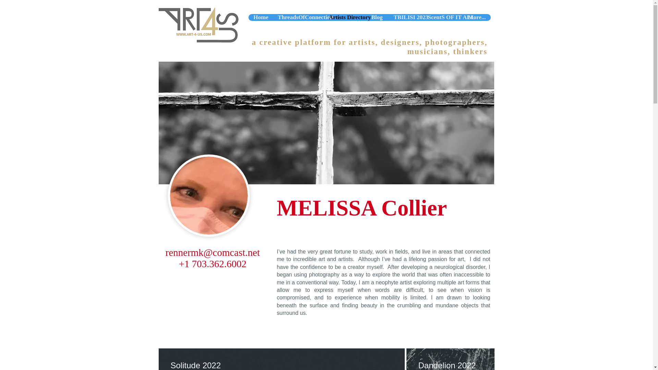 The height and width of the screenshot is (370, 658). I want to click on Artists Directory, so click(345, 17).